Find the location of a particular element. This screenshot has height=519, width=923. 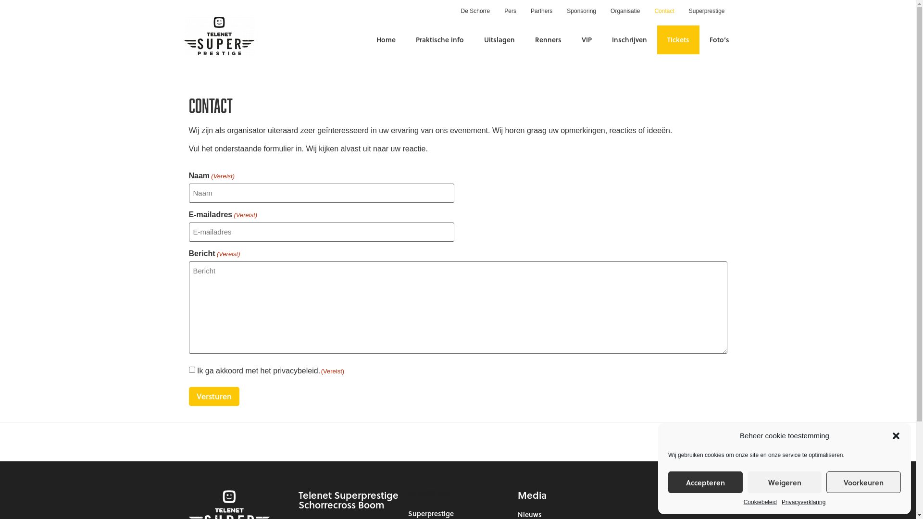

Home is located at coordinates (386, 39).